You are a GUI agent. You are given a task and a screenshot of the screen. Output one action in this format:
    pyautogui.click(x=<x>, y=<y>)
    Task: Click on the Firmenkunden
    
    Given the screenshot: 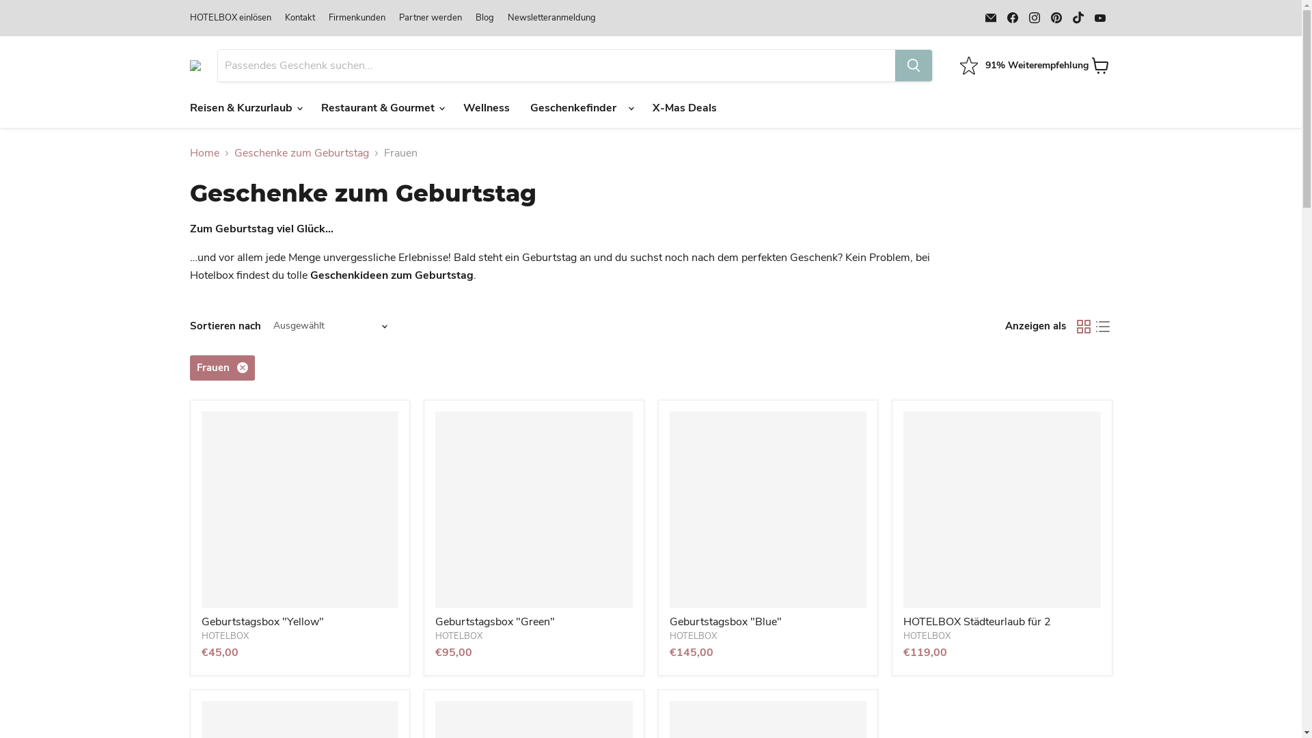 What is the action you would take?
    pyautogui.click(x=357, y=18)
    